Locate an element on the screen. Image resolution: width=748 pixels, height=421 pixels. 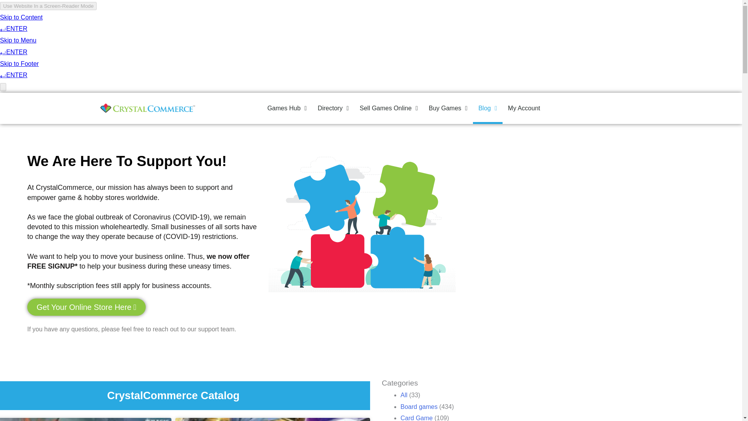
Blog is located at coordinates (488, 108).